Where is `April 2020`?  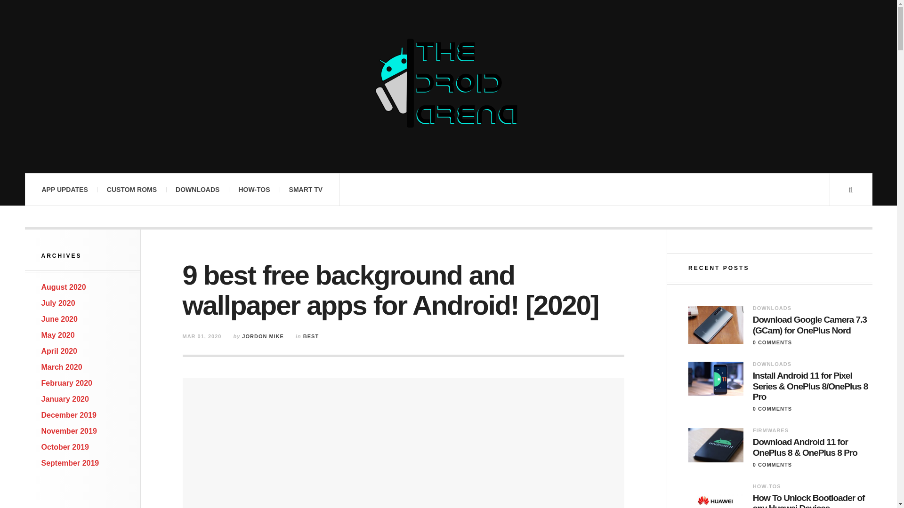 April 2020 is located at coordinates (59, 351).